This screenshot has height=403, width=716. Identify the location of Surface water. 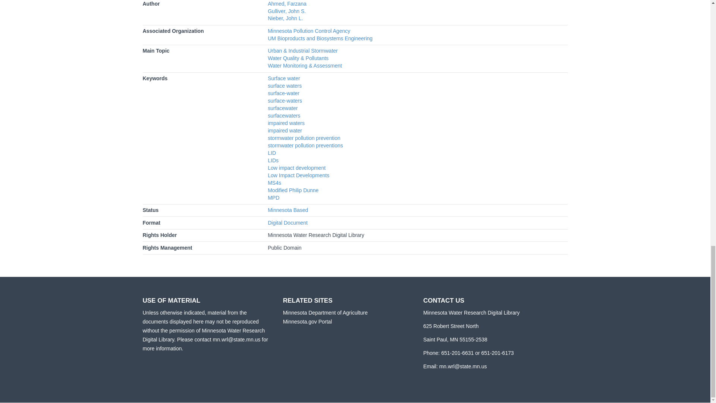
(284, 78).